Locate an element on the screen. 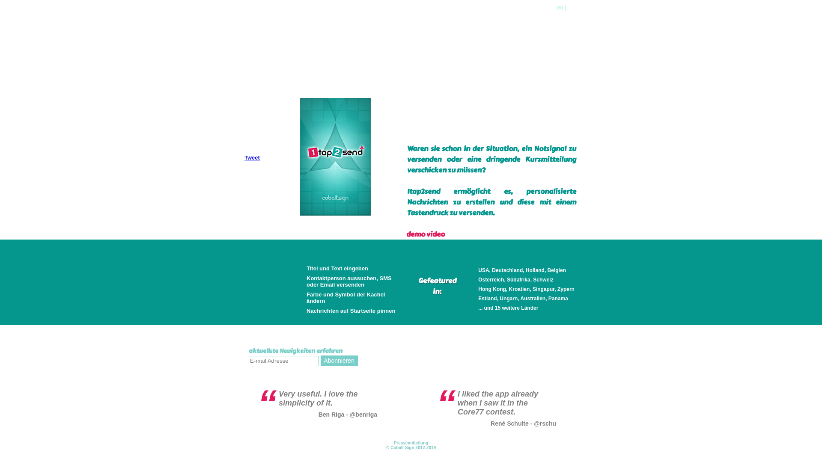 The width and height of the screenshot is (822, 462). Tweet is located at coordinates (252, 157).